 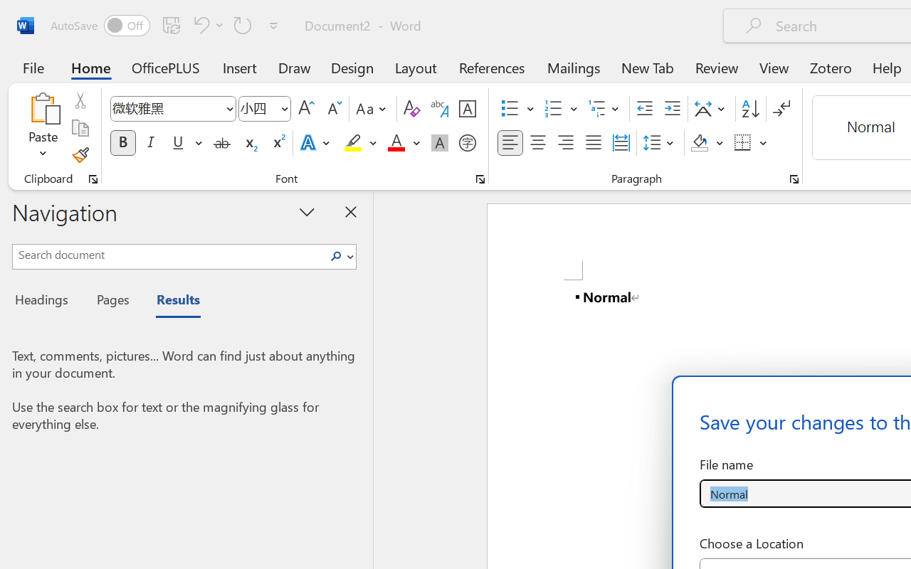 I want to click on Font..., so click(x=480, y=179).